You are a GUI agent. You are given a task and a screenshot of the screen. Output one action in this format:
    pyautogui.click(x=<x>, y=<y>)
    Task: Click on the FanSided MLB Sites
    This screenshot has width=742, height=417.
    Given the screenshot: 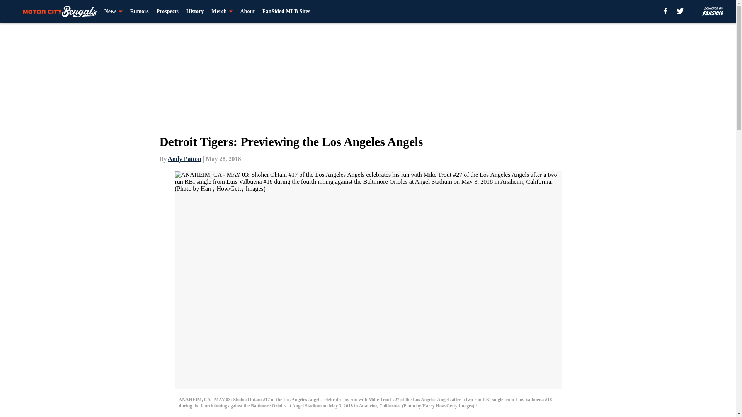 What is the action you would take?
    pyautogui.click(x=286, y=12)
    